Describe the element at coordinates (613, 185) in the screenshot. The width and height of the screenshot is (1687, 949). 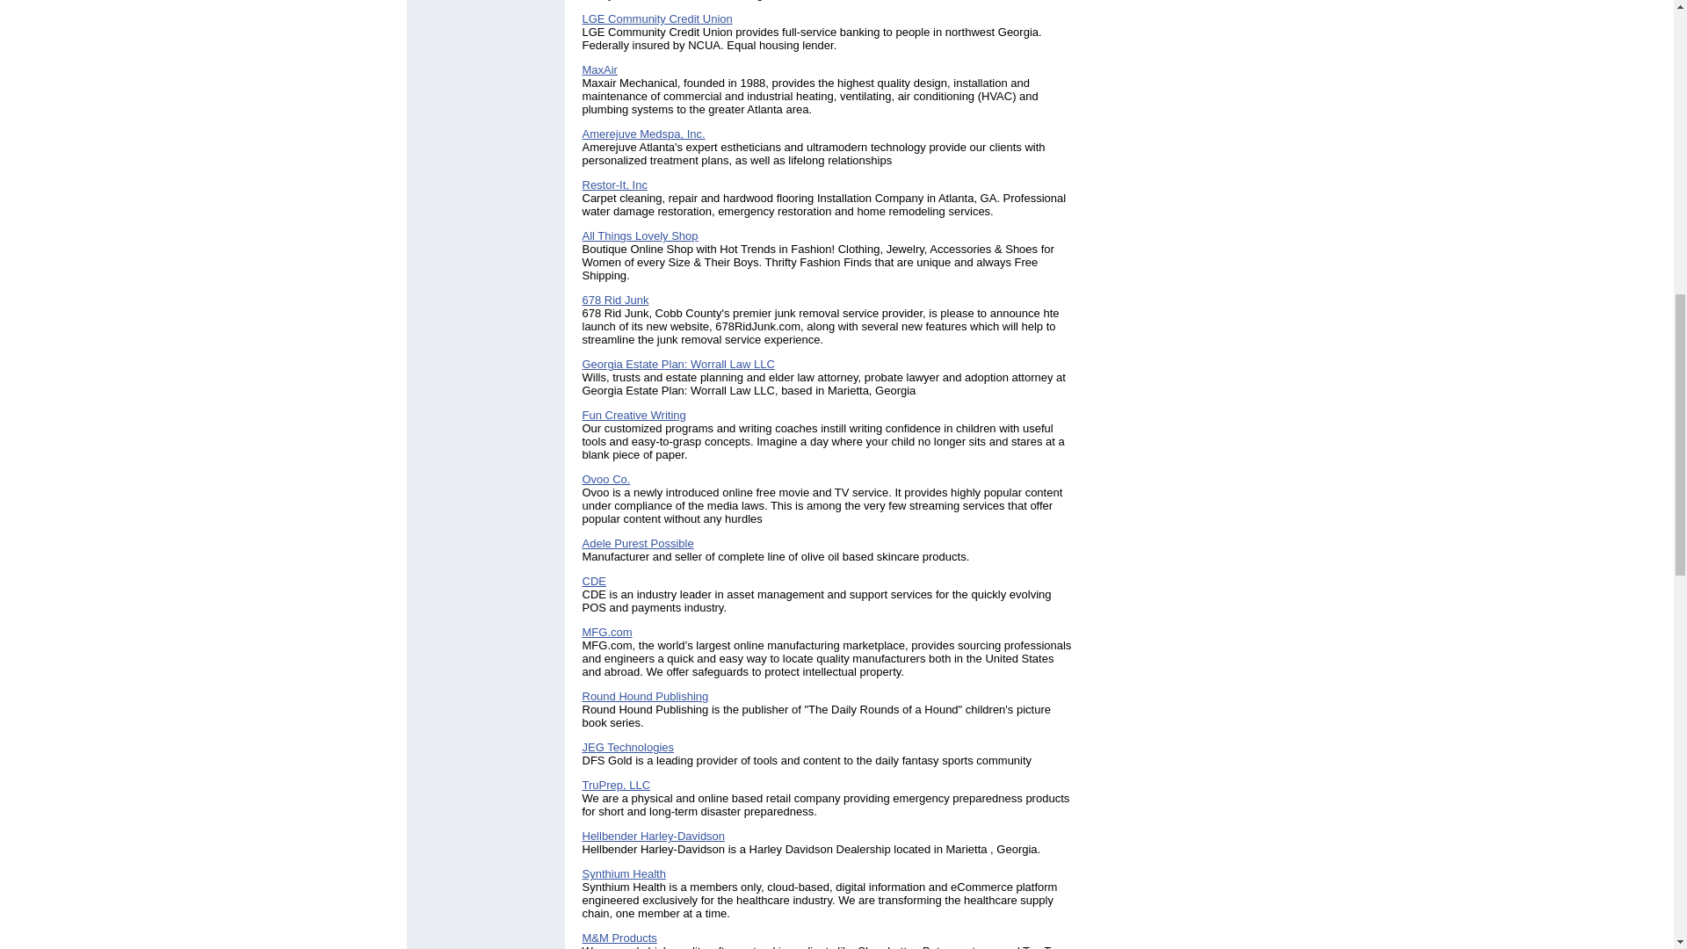
I see `Restor-It, Inc` at that location.